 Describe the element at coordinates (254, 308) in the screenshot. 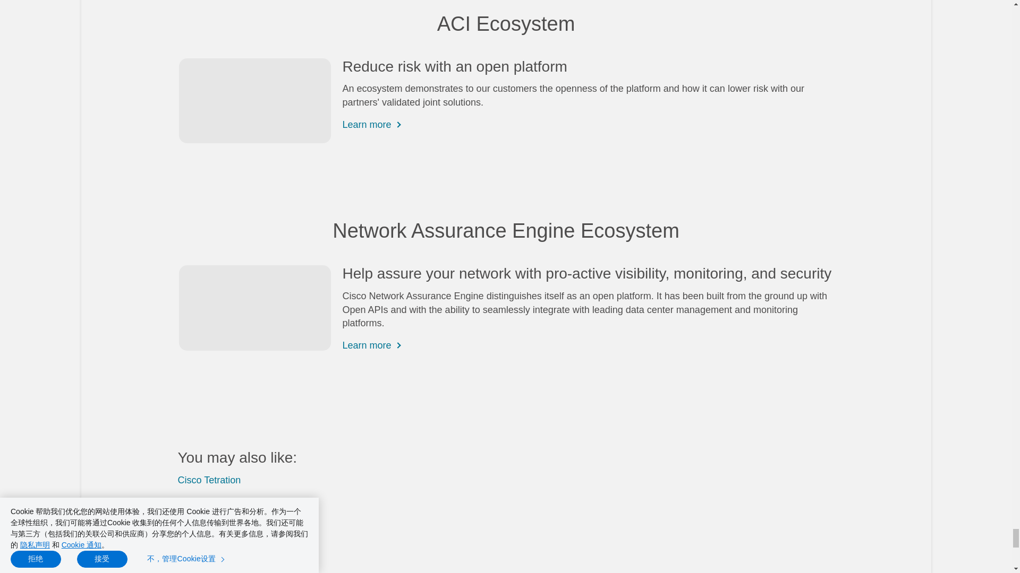

I see `Network Assurance` at that location.